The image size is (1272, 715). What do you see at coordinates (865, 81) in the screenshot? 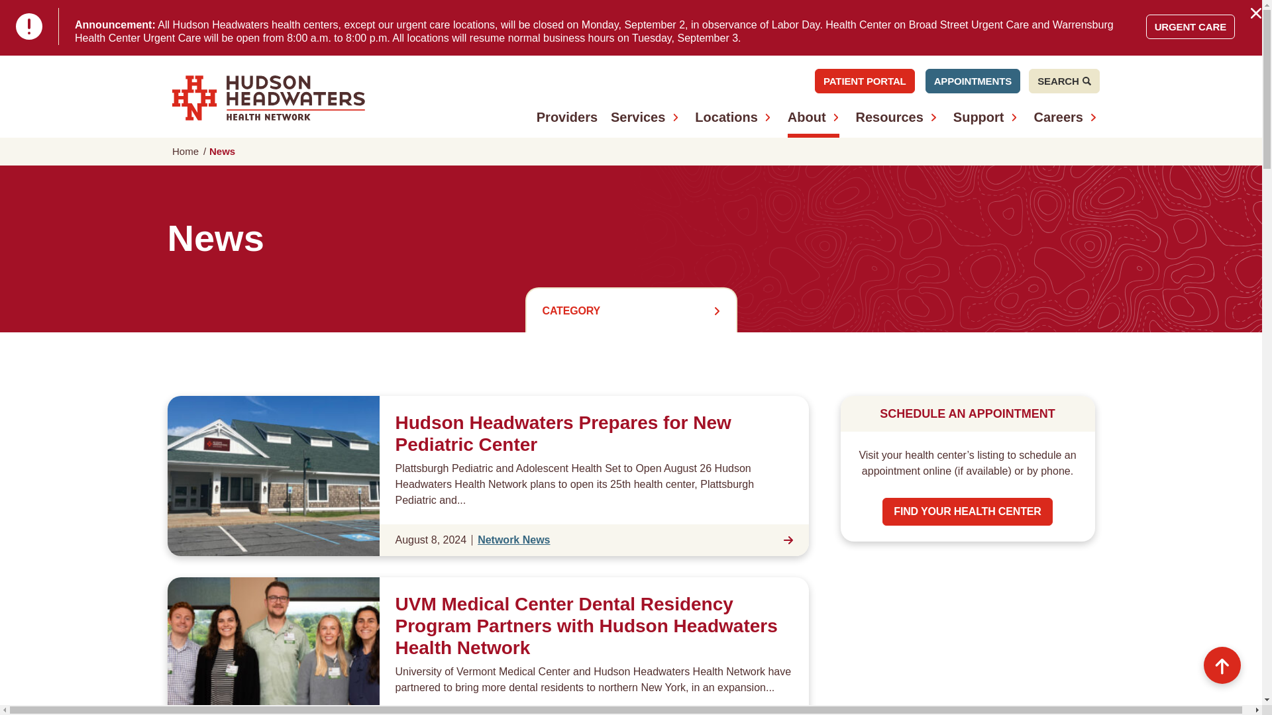
I see `PATIENT PORTAL` at bounding box center [865, 81].